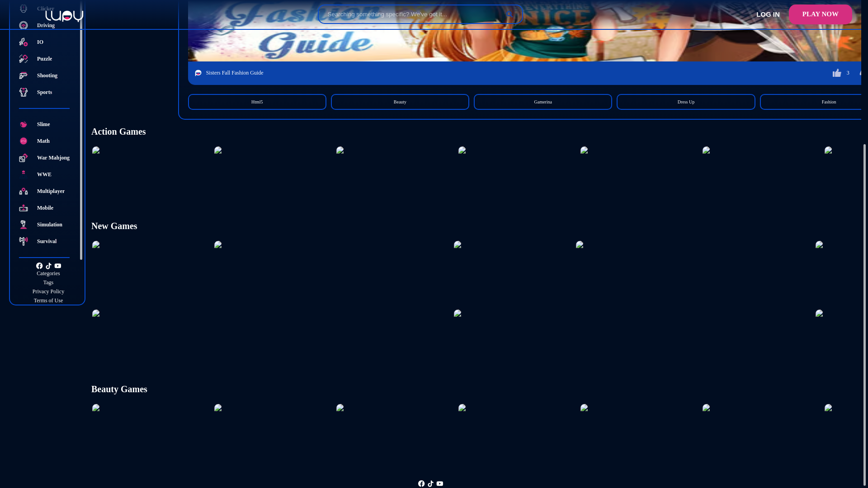 This screenshot has width=868, height=488. Describe the element at coordinates (48, 224) in the screenshot. I see `Simulation` at that location.